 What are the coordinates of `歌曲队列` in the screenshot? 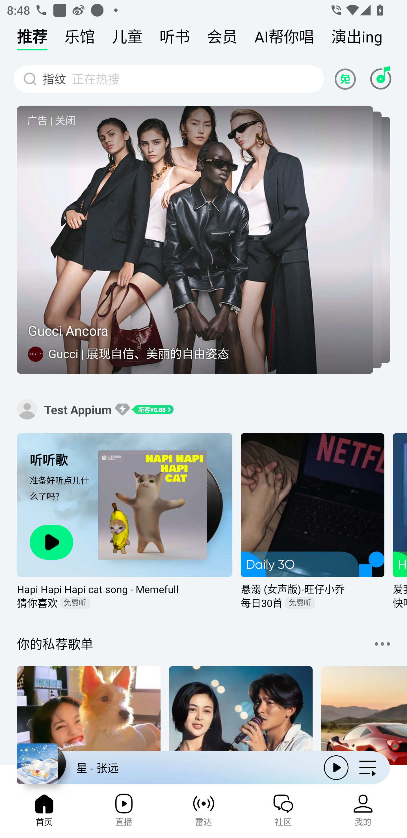 It's located at (367, 767).